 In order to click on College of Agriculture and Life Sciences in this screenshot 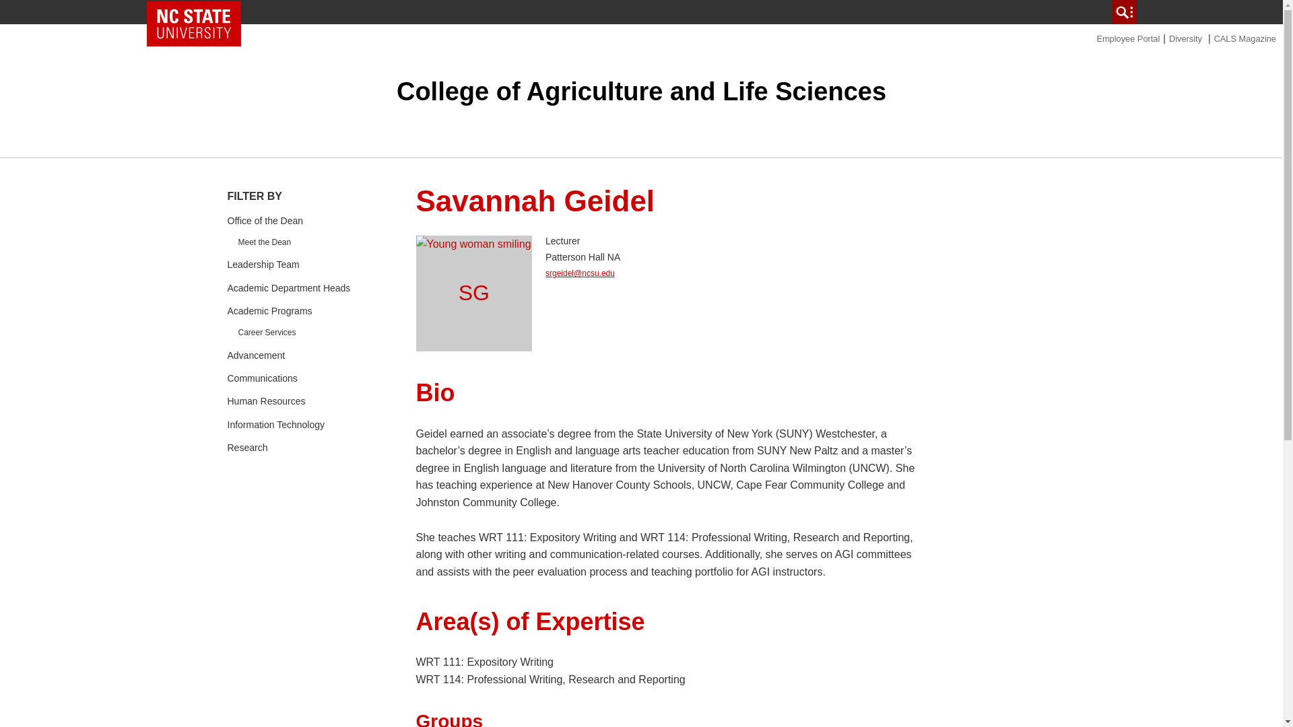, I will do `click(641, 91)`.